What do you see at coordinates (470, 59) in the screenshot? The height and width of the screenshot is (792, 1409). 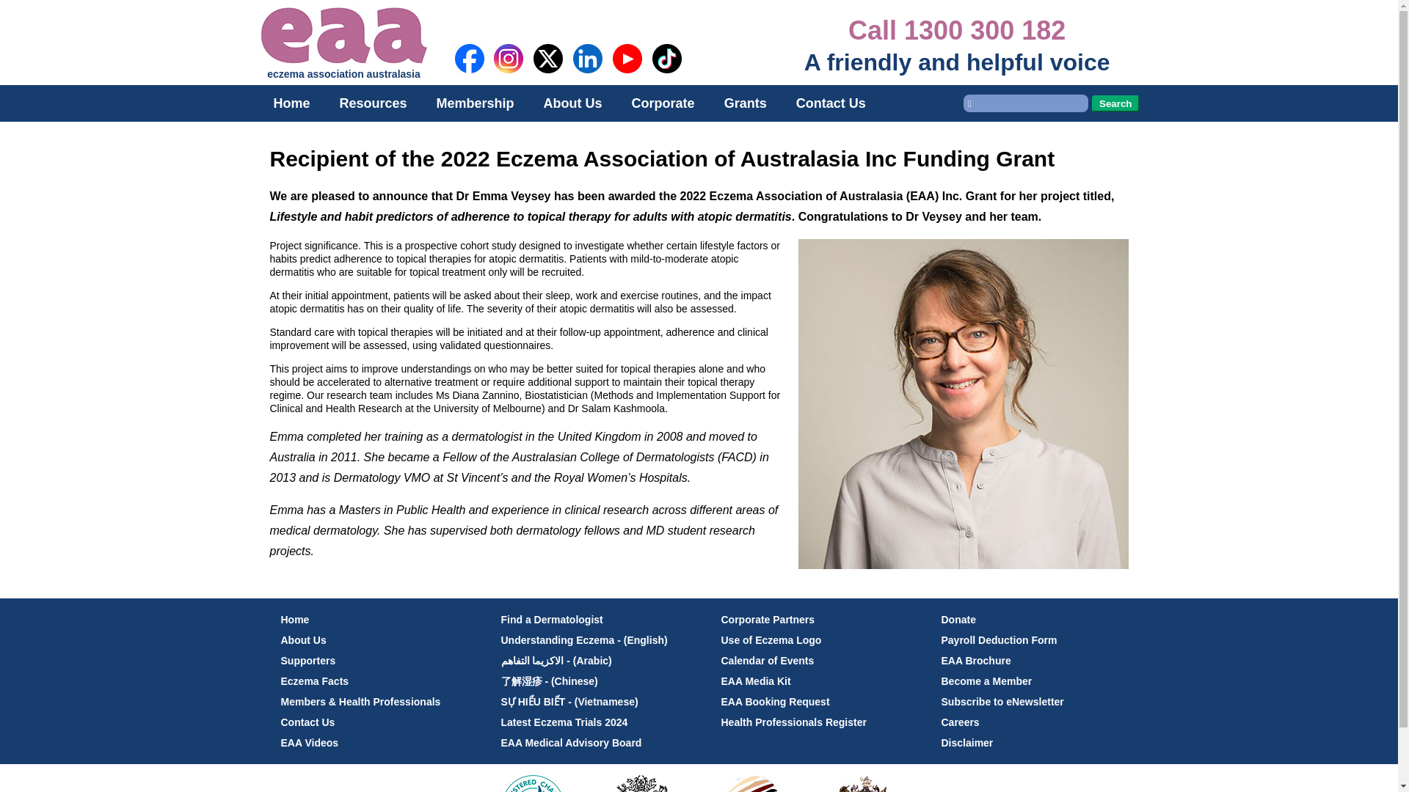 I see `Eczema Association of Australasia Inc Facebook` at bounding box center [470, 59].